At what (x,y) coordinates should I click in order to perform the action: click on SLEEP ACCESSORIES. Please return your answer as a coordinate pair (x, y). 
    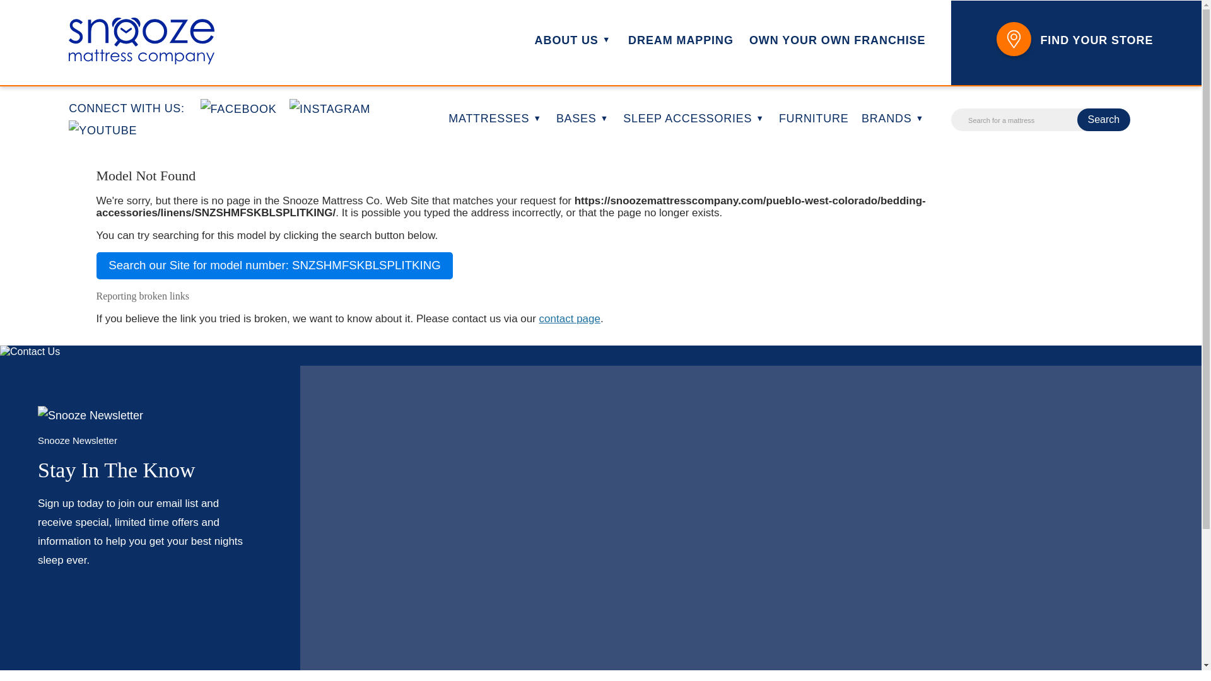
    Looking at the image, I should click on (694, 119).